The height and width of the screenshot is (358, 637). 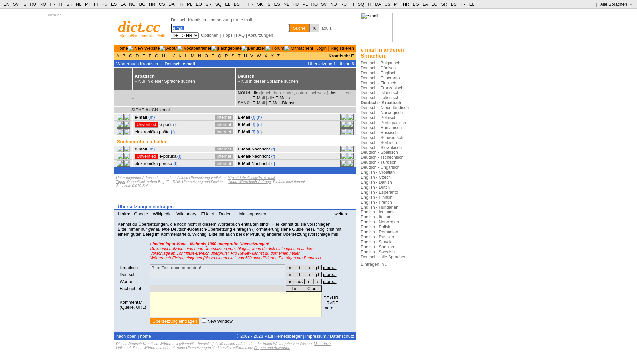 I want to click on Kroatisch, so click(x=145, y=76).